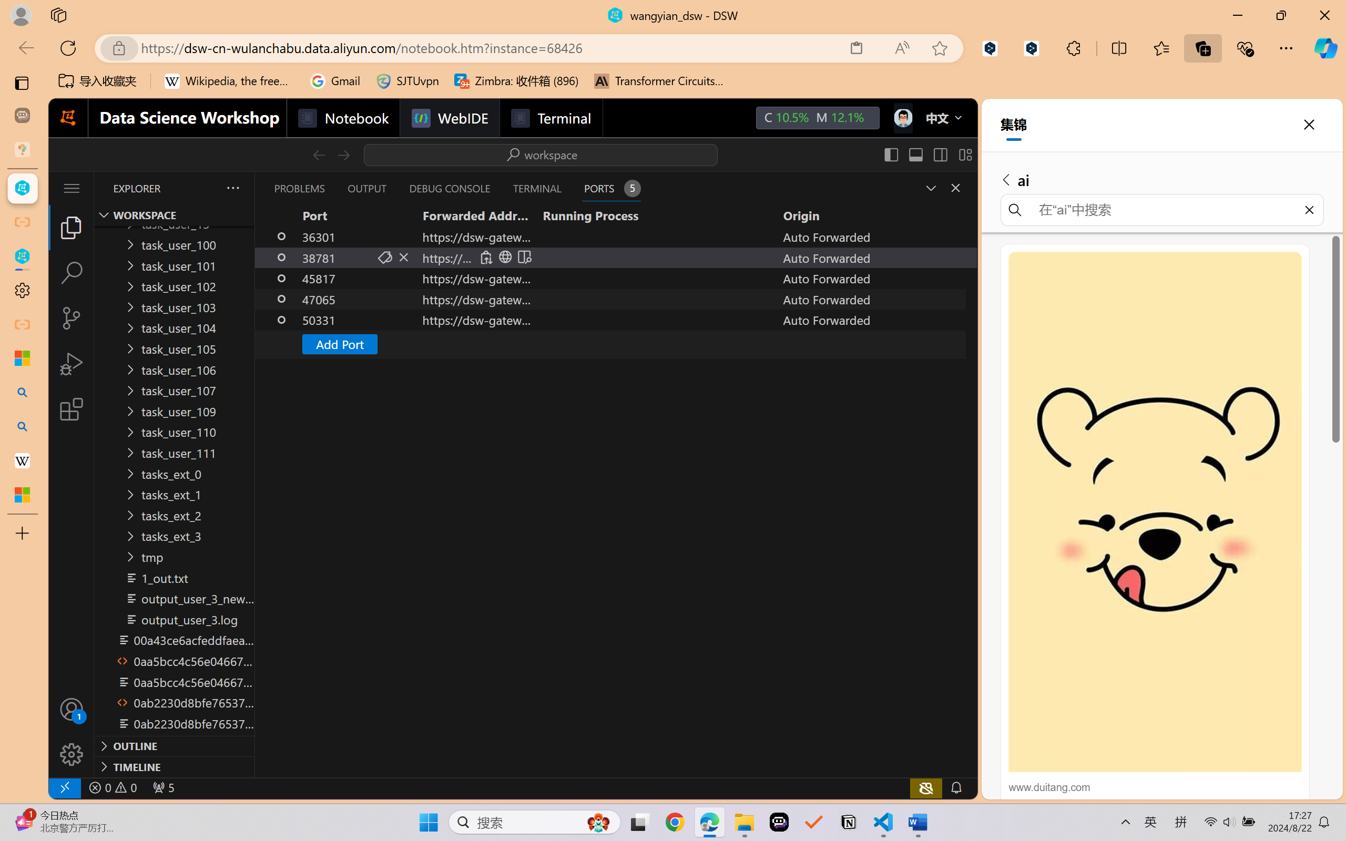  I want to click on Toggle Secondary Side Bar (Ctrl+Alt+B), so click(939, 155).